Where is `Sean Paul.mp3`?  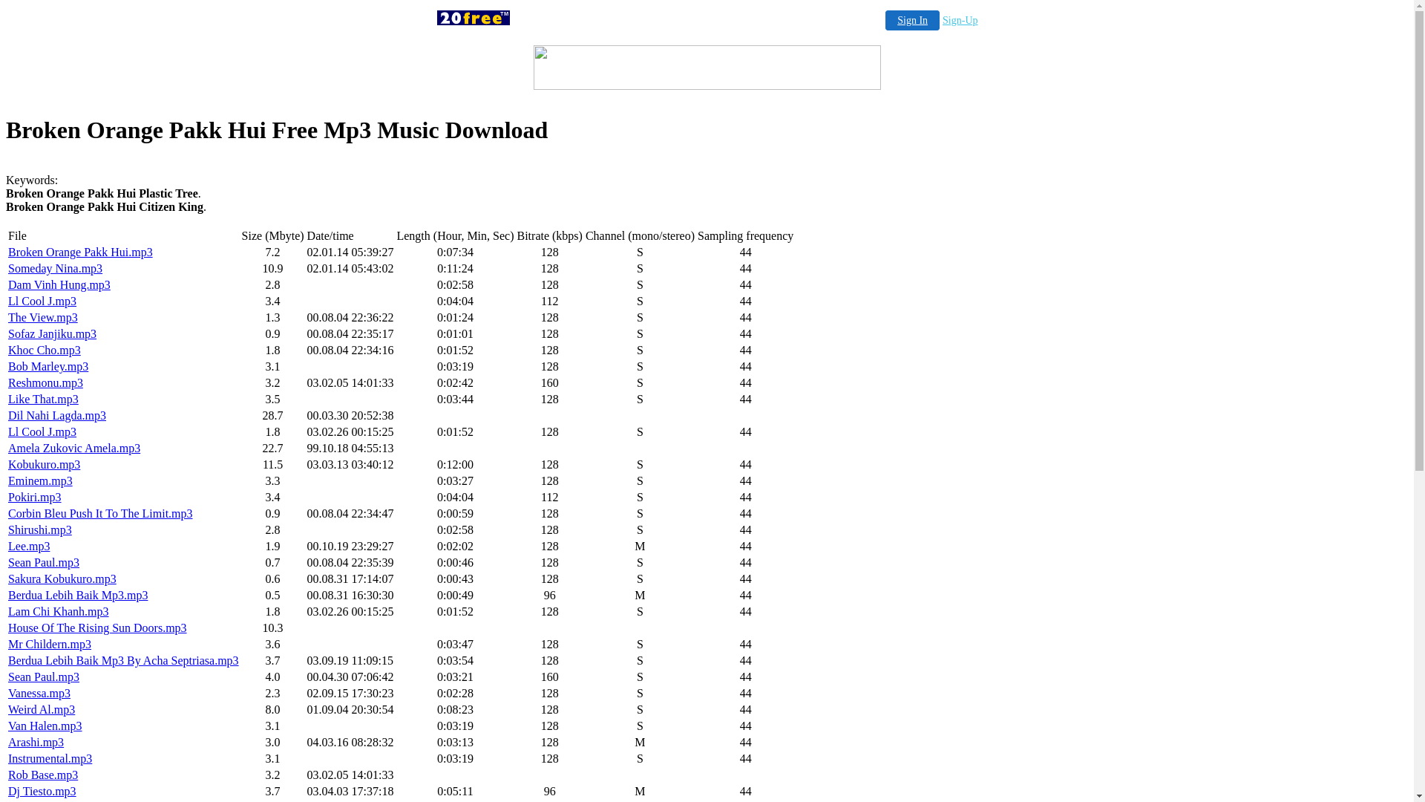 Sean Paul.mp3 is located at coordinates (44, 677).